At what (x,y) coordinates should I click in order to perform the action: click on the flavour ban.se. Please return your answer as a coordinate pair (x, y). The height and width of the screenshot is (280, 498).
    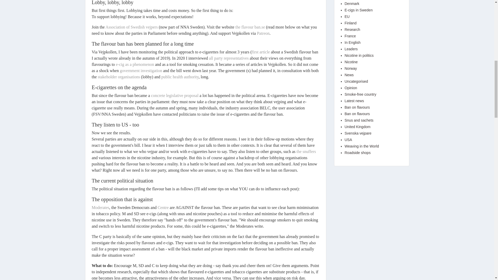
    Looking at the image, I should click on (250, 27).